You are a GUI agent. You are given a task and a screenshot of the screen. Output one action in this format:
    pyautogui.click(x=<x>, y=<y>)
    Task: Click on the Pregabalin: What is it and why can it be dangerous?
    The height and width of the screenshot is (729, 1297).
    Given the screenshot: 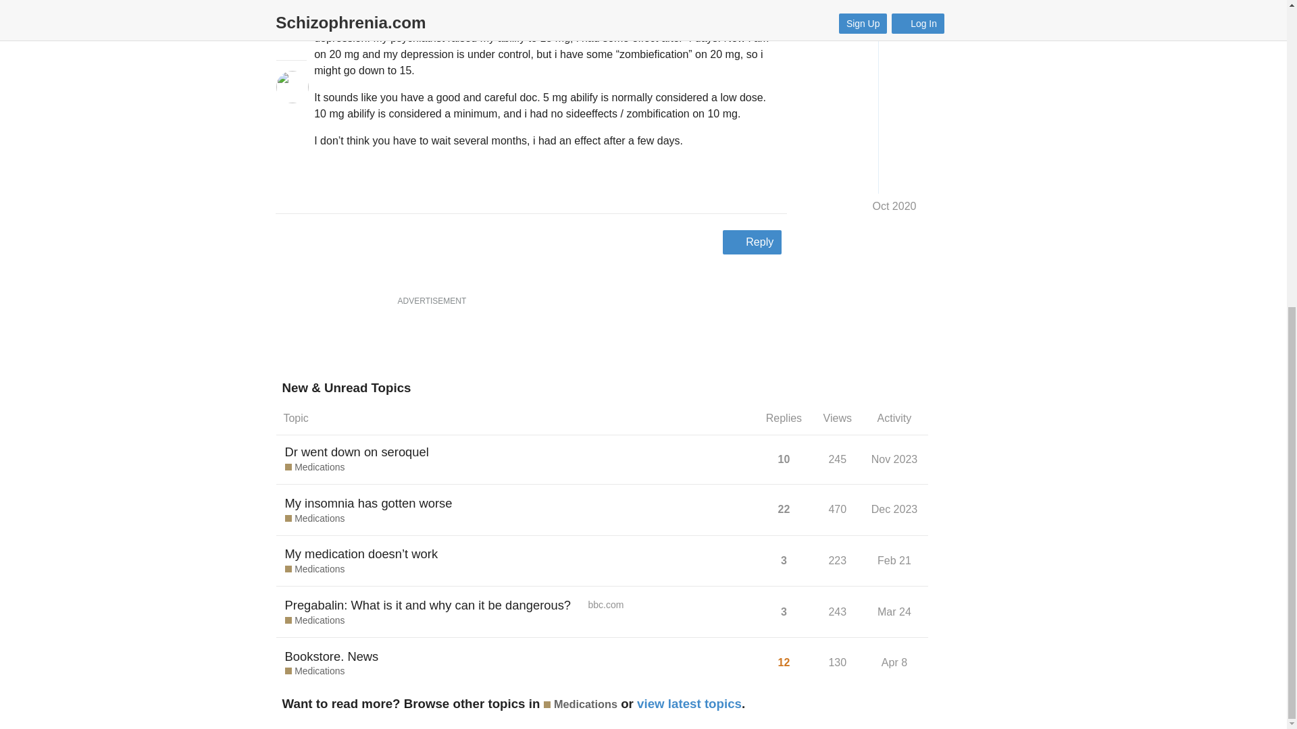 What is the action you would take?
    pyautogui.click(x=428, y=605)
    